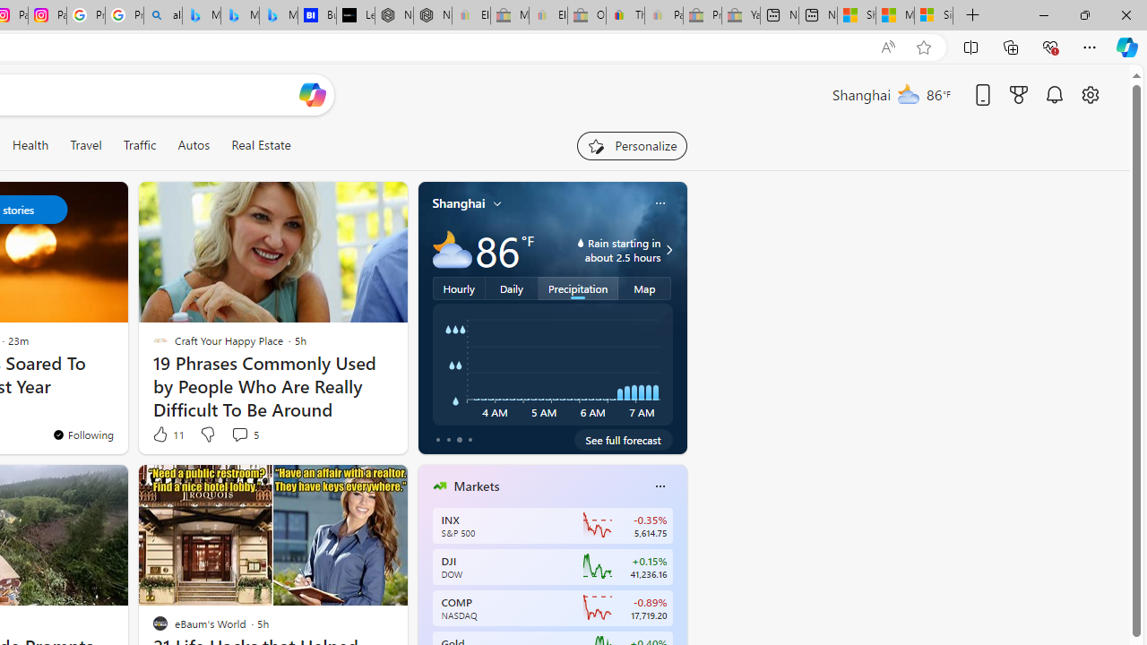  What do you see at coordinates (625, 16) in the screenshot?
I see `Threats and offensive language policy | eBay` at bounding box center [625, 16].